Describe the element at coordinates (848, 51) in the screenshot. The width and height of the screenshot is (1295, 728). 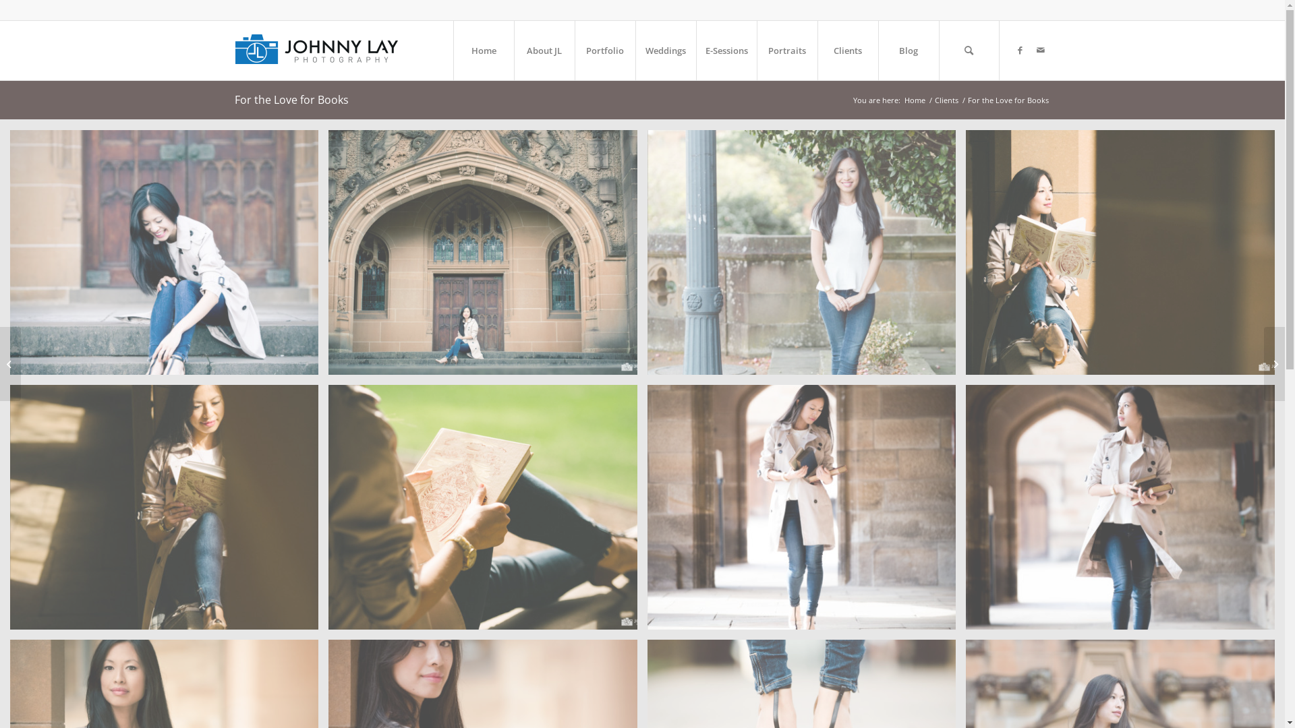
I see `Clients` at that location.